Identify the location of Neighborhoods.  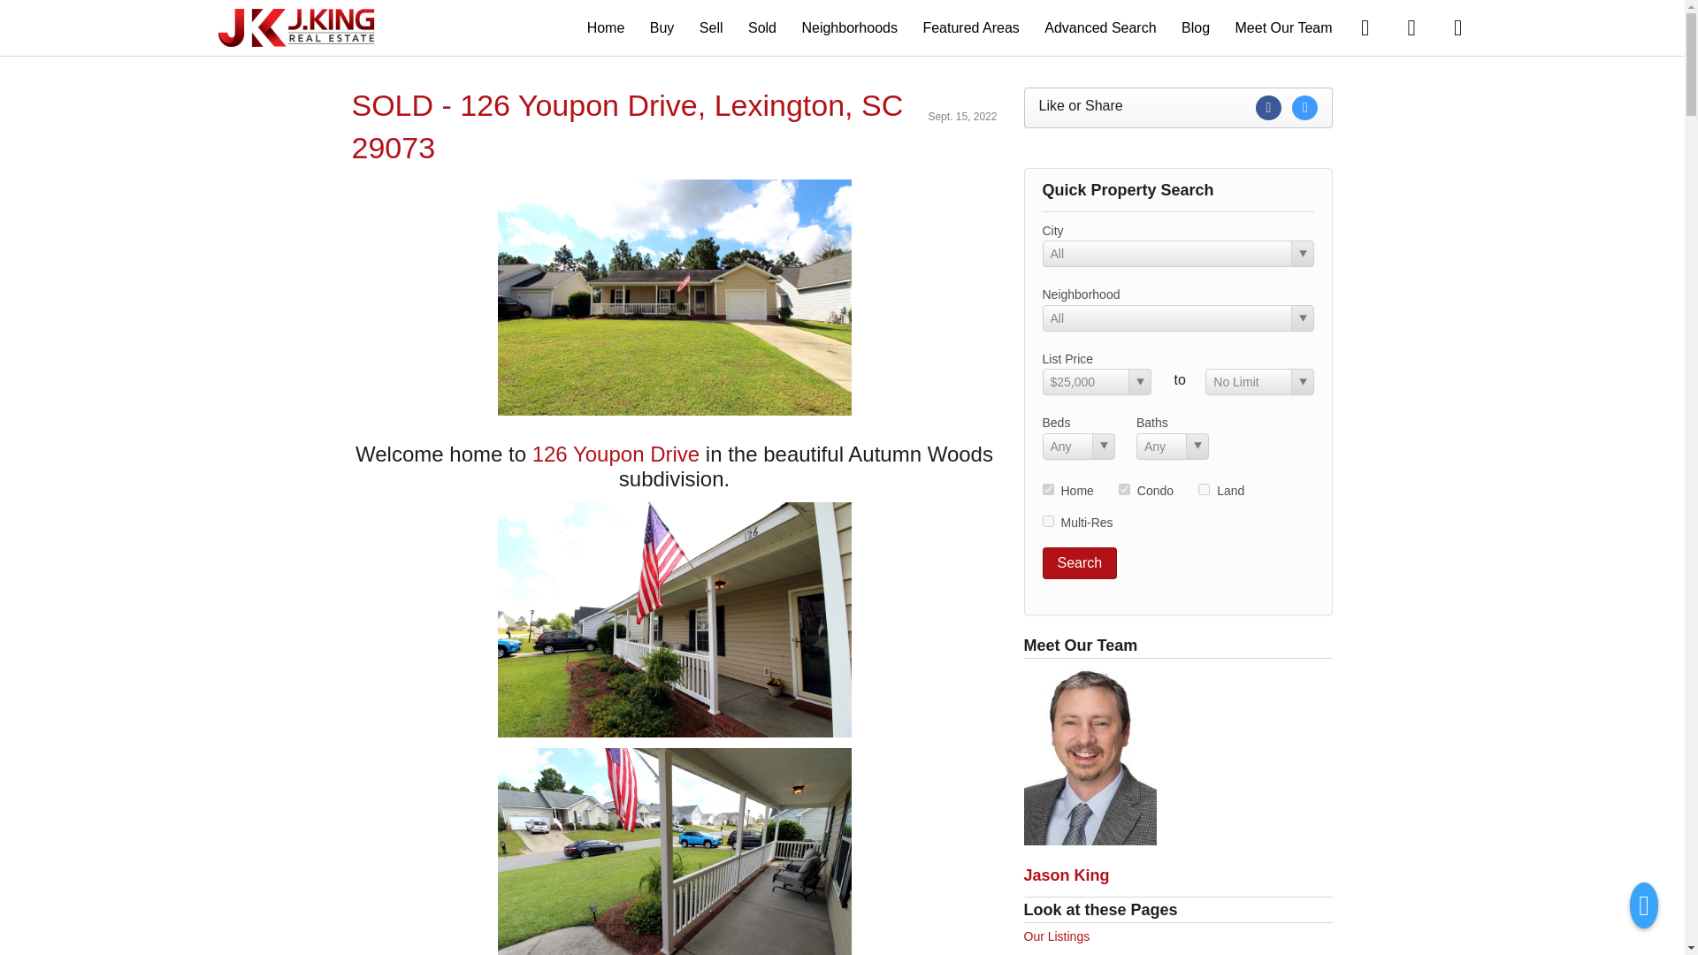
(849, 27).